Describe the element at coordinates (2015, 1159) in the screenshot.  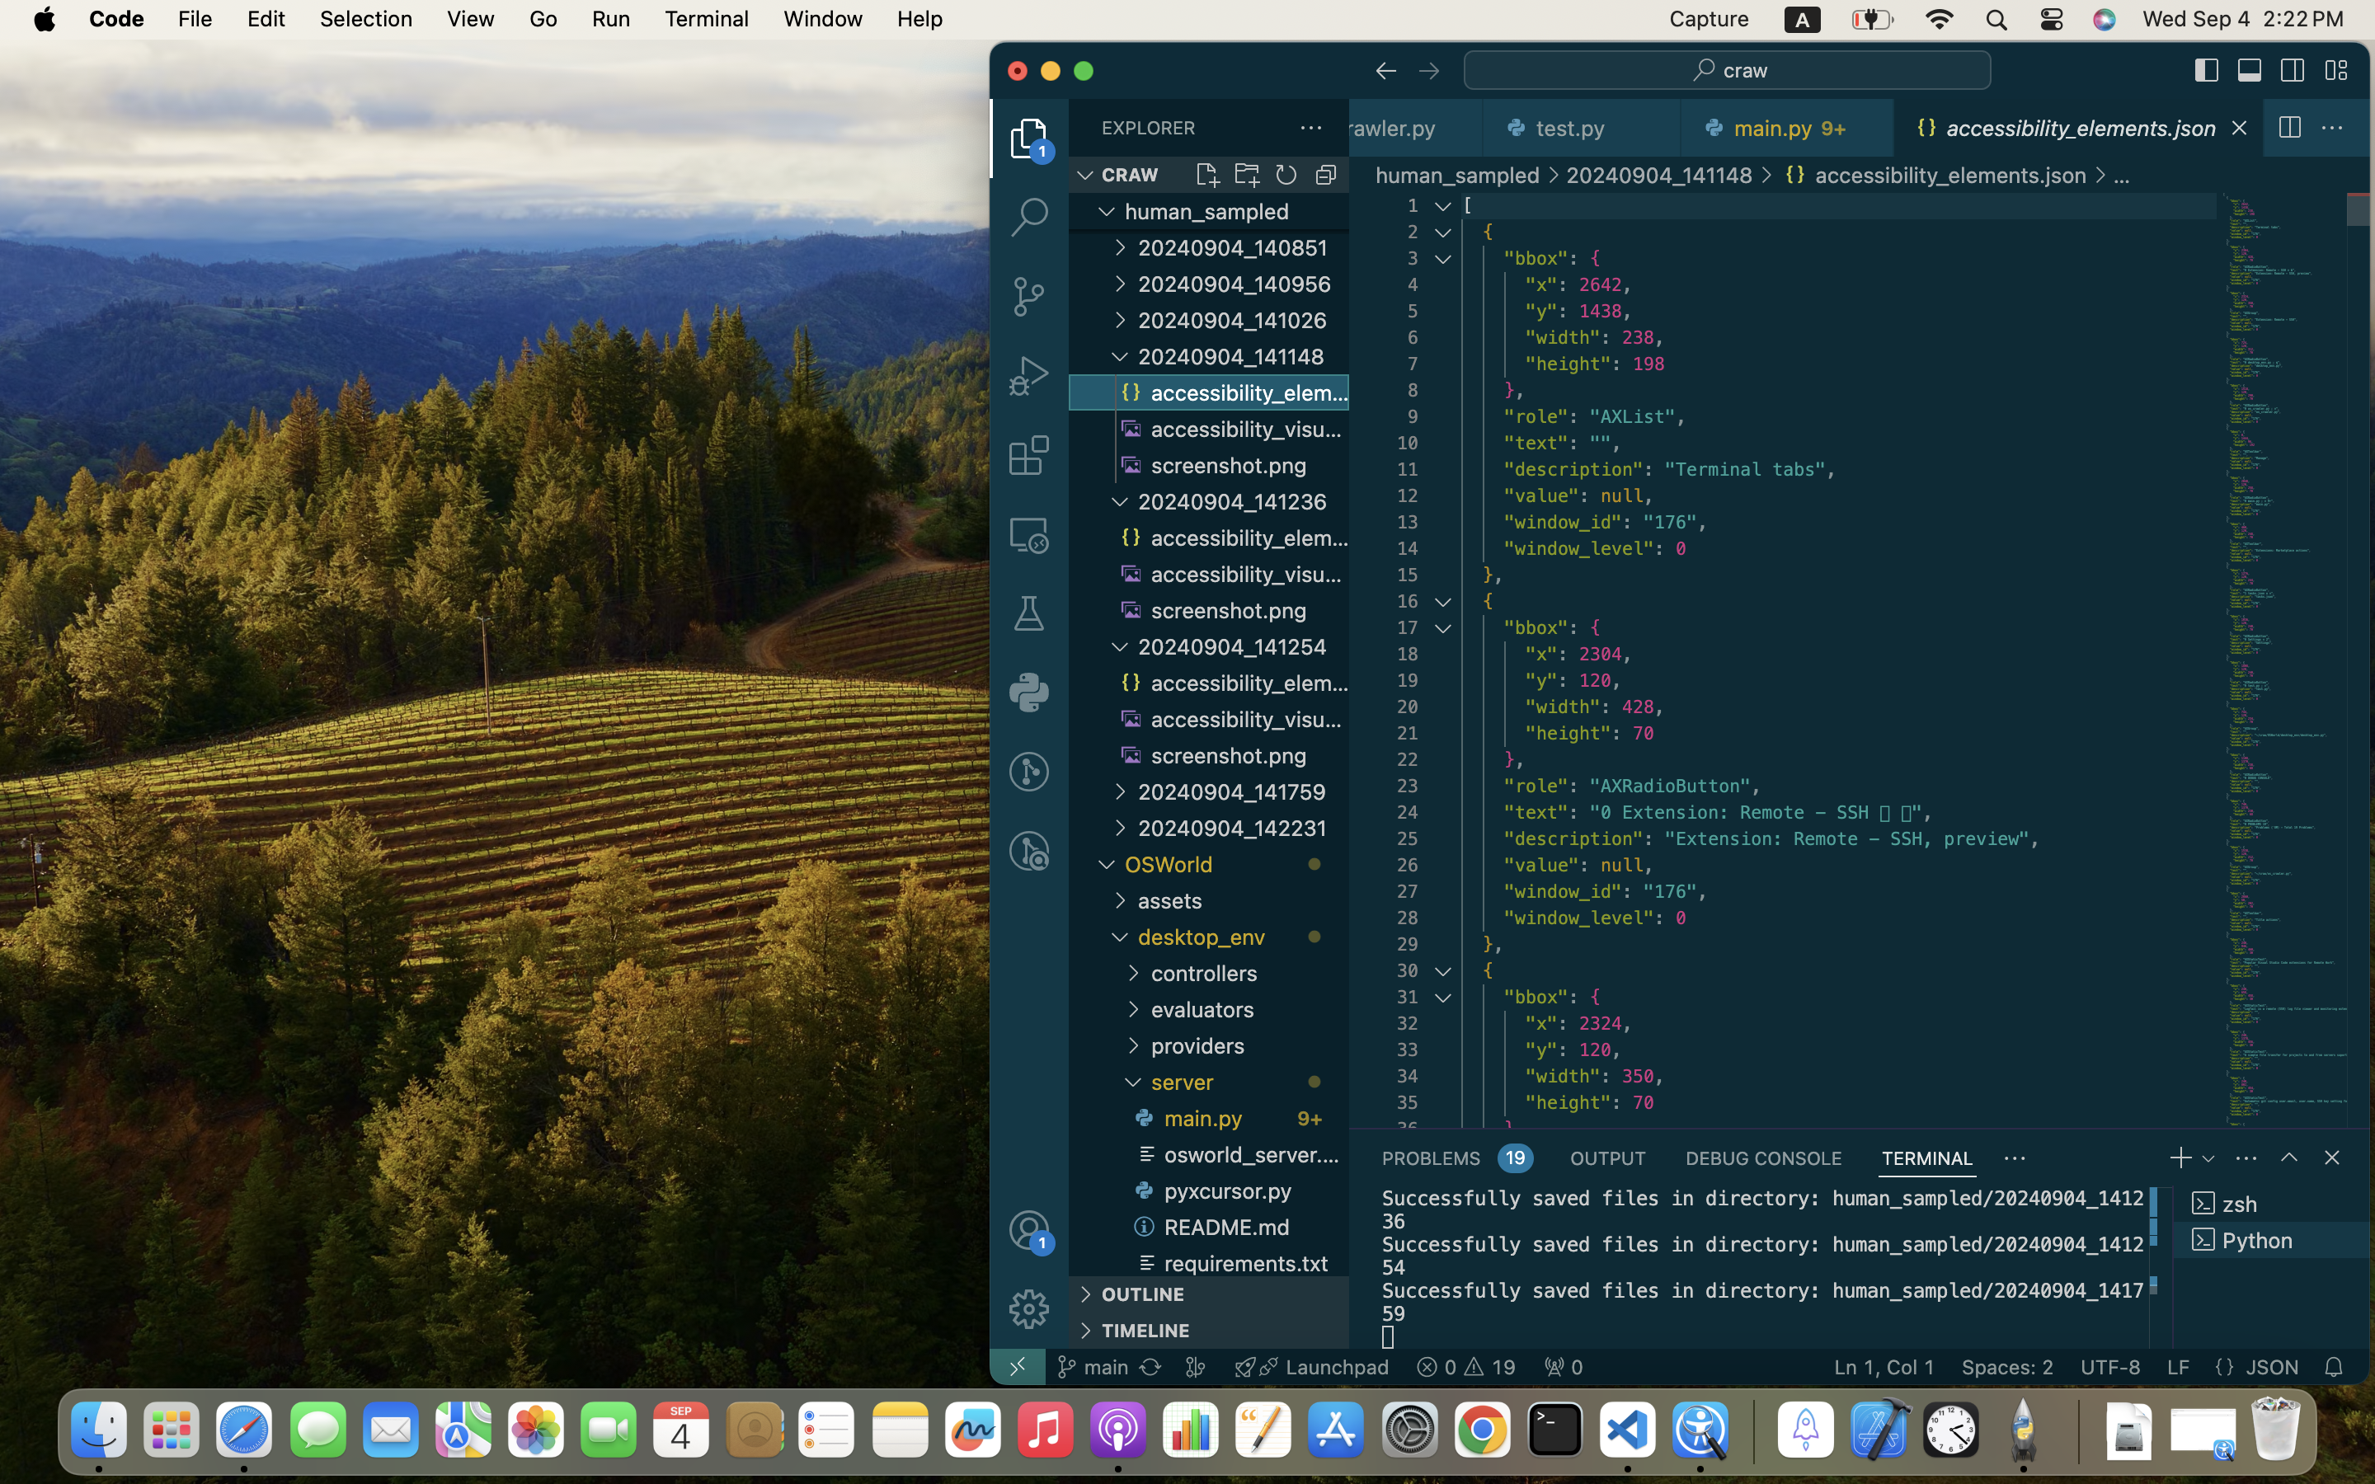
I see `` at that location.